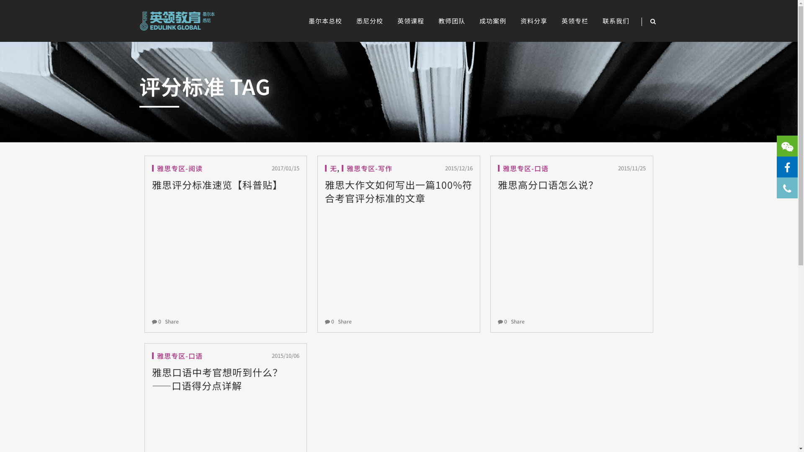 This screenshot has height=452, width=804. Describe the element at coordinates (330, 321) in the screenshot. I see `0` at that location.